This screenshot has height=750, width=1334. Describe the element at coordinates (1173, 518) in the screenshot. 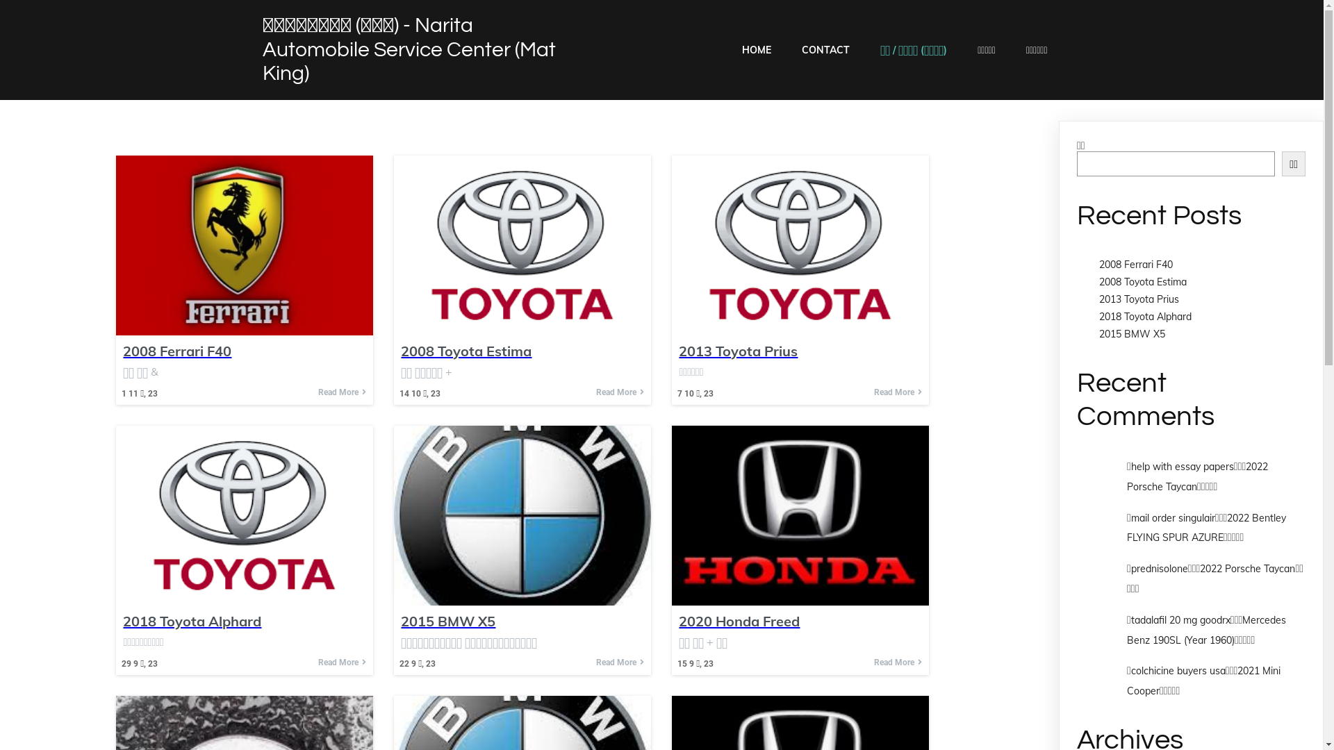

I see `mail order singulair` at that location.